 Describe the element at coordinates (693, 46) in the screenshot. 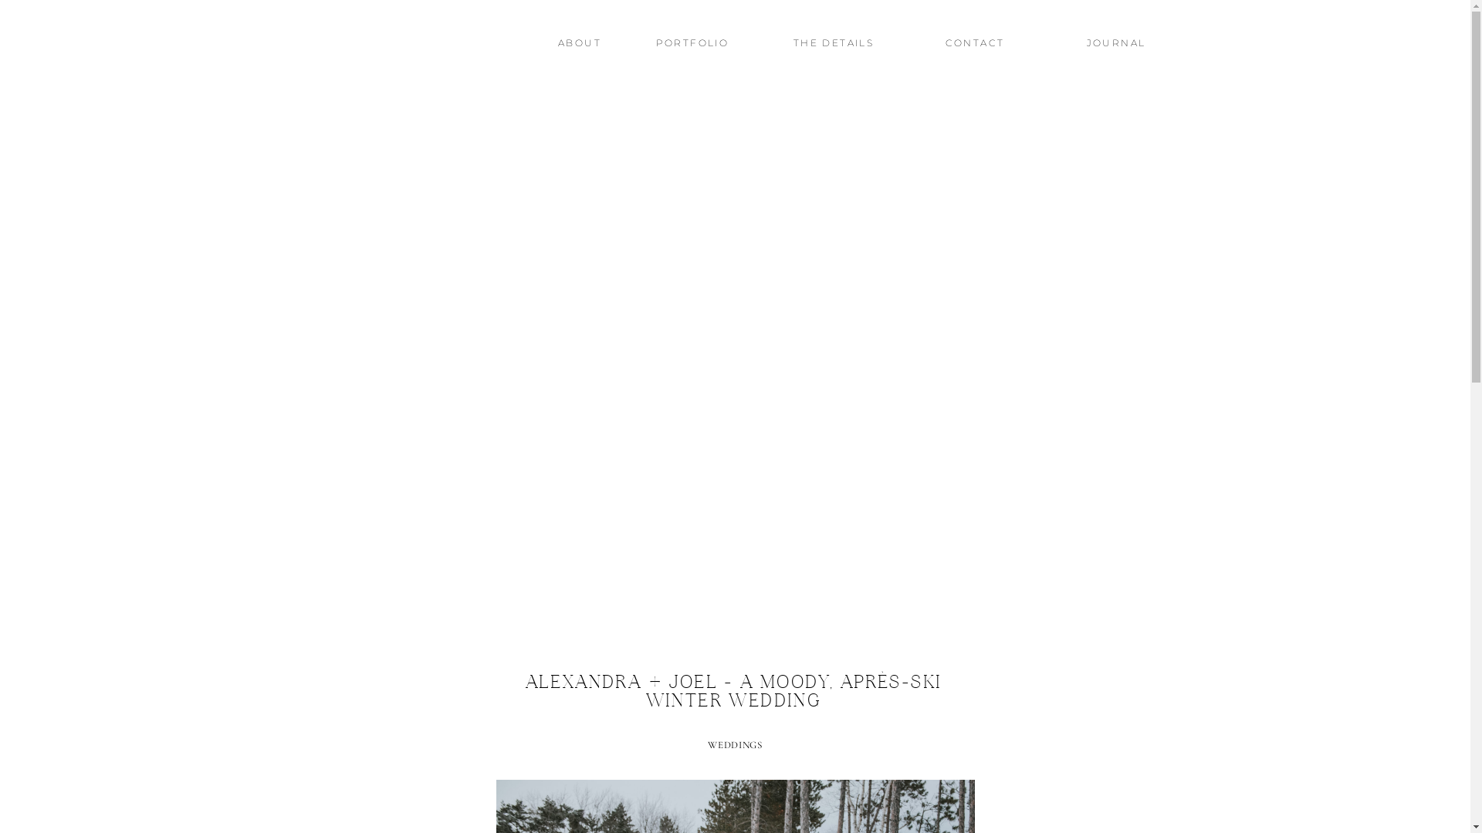

I see `PORTFOLIO` at that location.